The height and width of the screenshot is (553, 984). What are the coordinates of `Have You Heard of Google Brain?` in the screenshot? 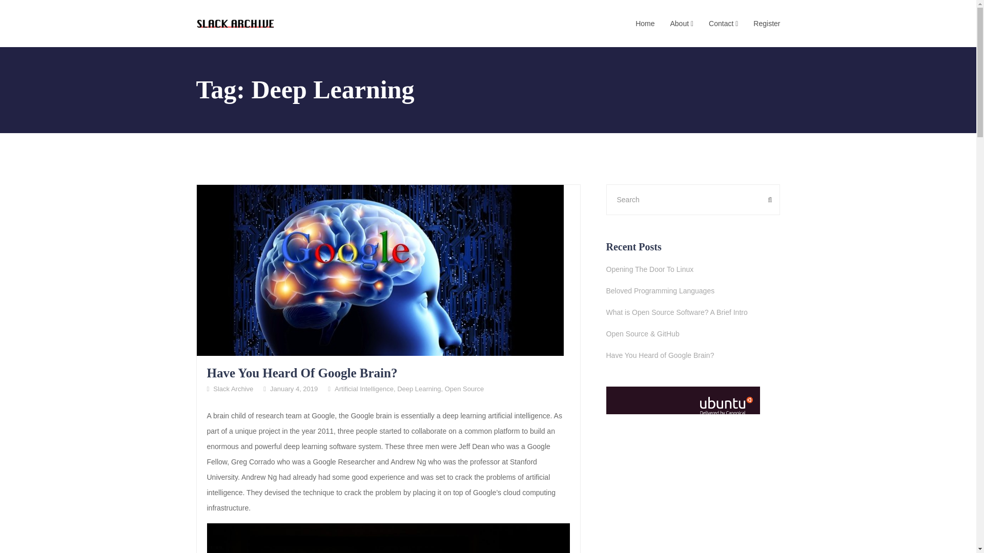 It's located at (693, 355).